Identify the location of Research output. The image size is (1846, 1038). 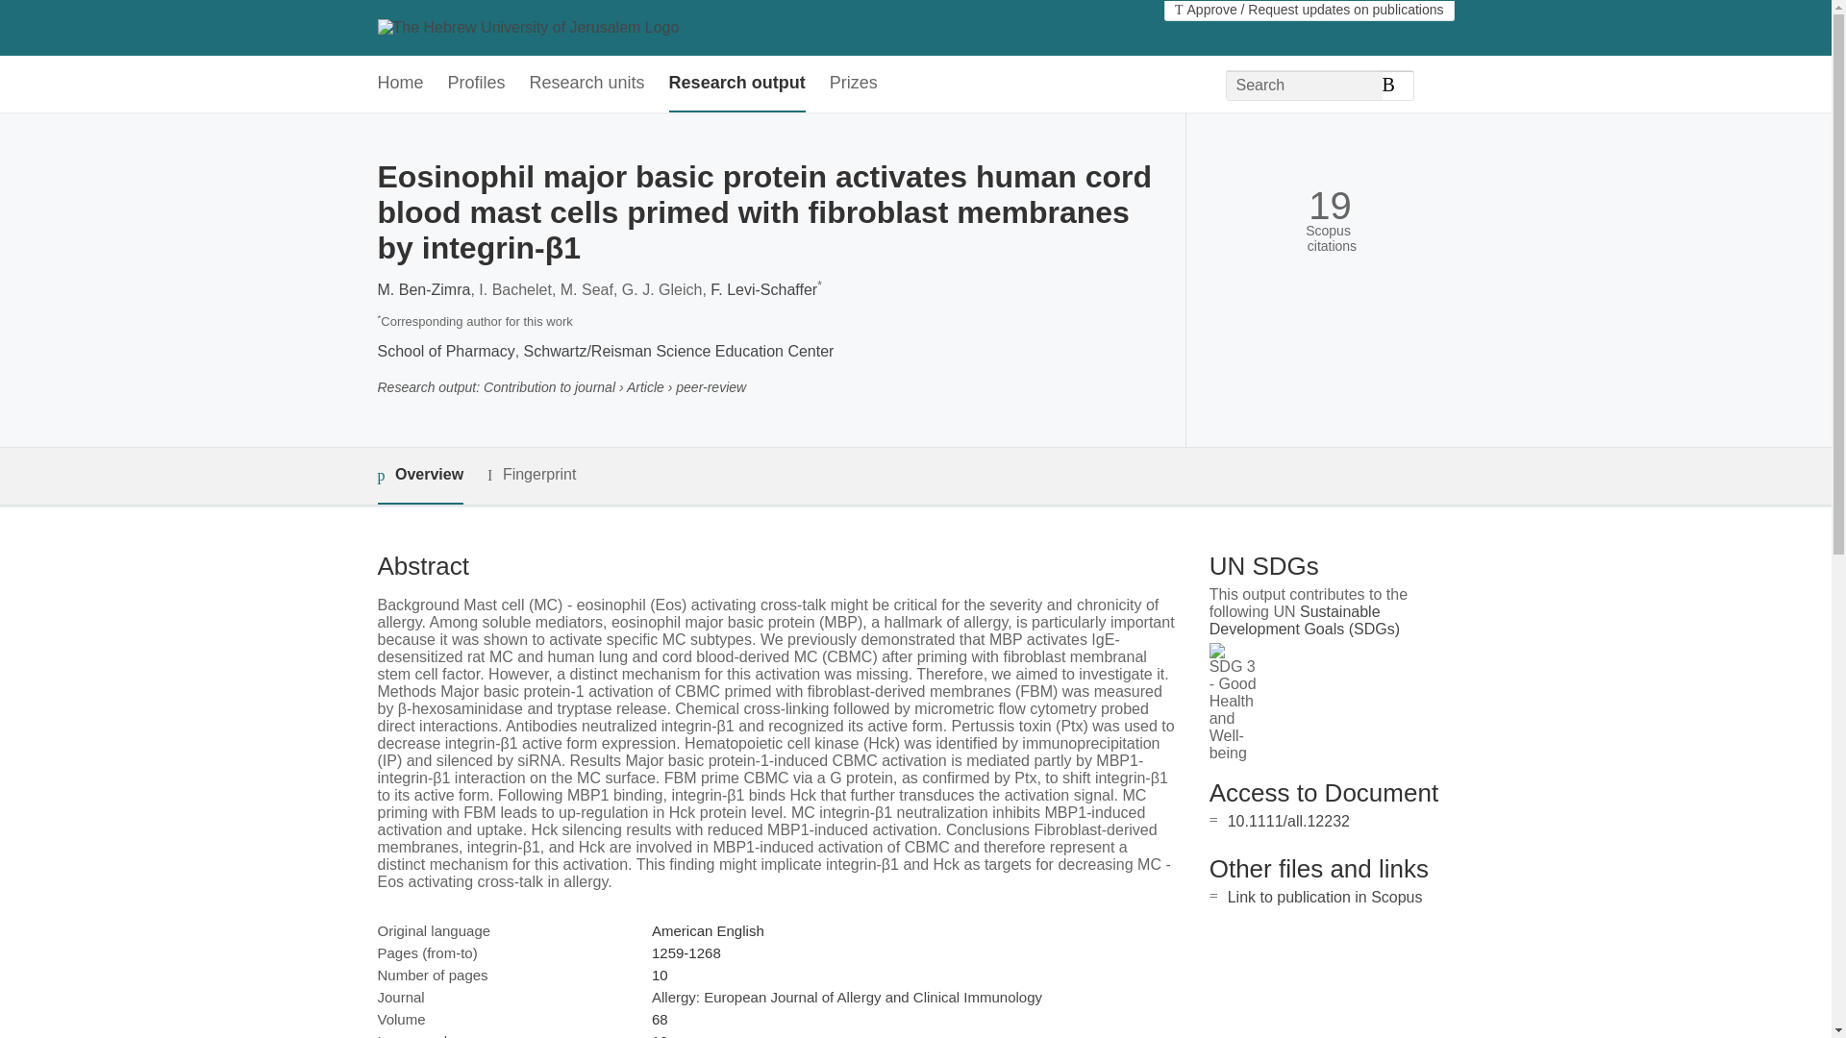
(736, 84).